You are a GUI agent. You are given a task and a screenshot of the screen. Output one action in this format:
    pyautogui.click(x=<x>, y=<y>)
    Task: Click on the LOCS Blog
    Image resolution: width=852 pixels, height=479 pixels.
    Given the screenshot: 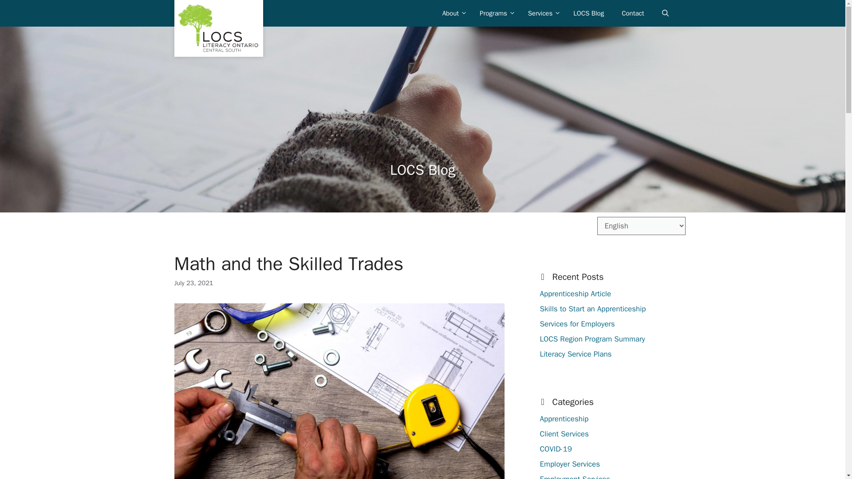 What is the action you would take?
    pyautogui.click(x=588, y=13)
    